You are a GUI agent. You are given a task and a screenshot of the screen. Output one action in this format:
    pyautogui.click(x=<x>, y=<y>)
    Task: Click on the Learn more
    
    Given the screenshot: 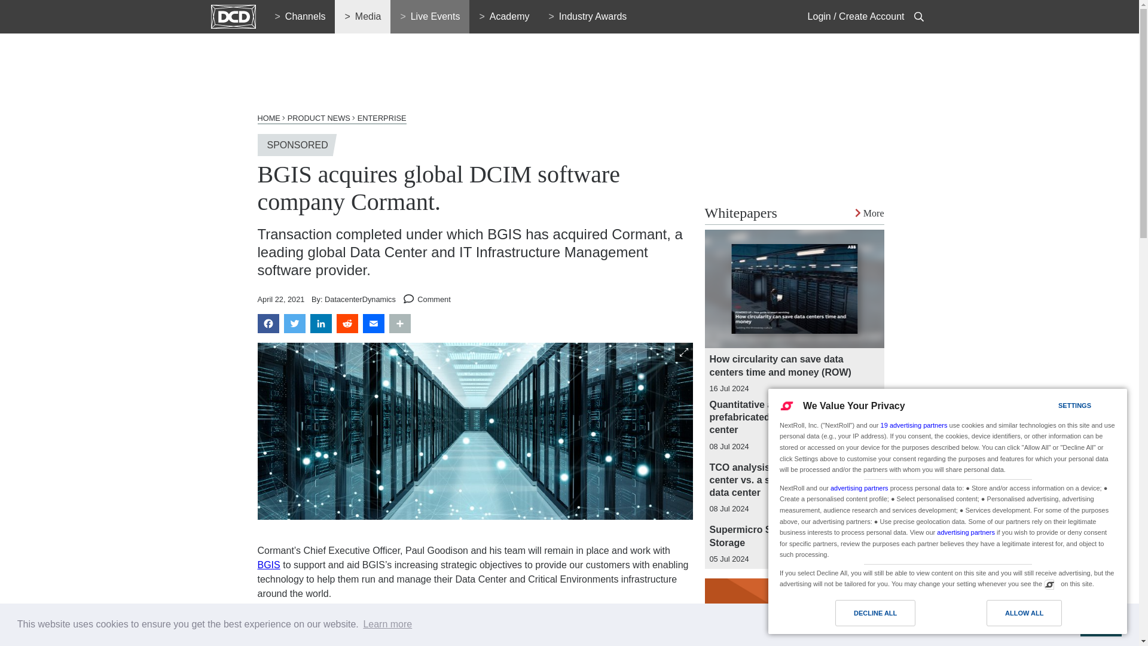 What is the action you would take?
    pyautogui.click(x=387, y=624)
    